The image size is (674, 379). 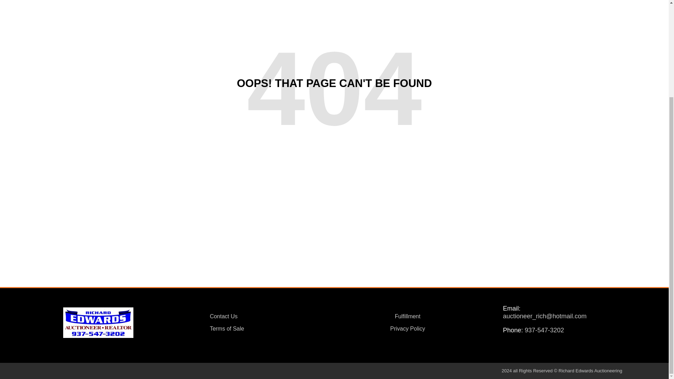 I want to click on Privacy Policy, so click(x=408, y=328).